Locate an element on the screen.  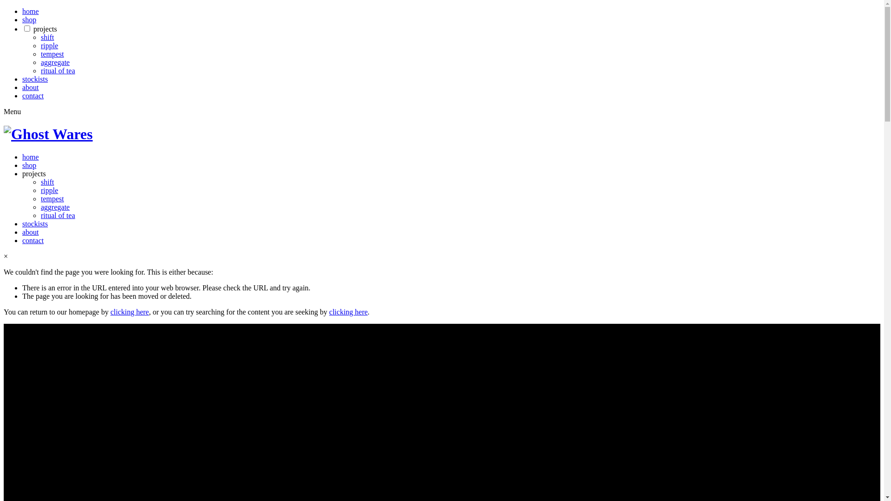
projects is located at coordinates (34, 173).